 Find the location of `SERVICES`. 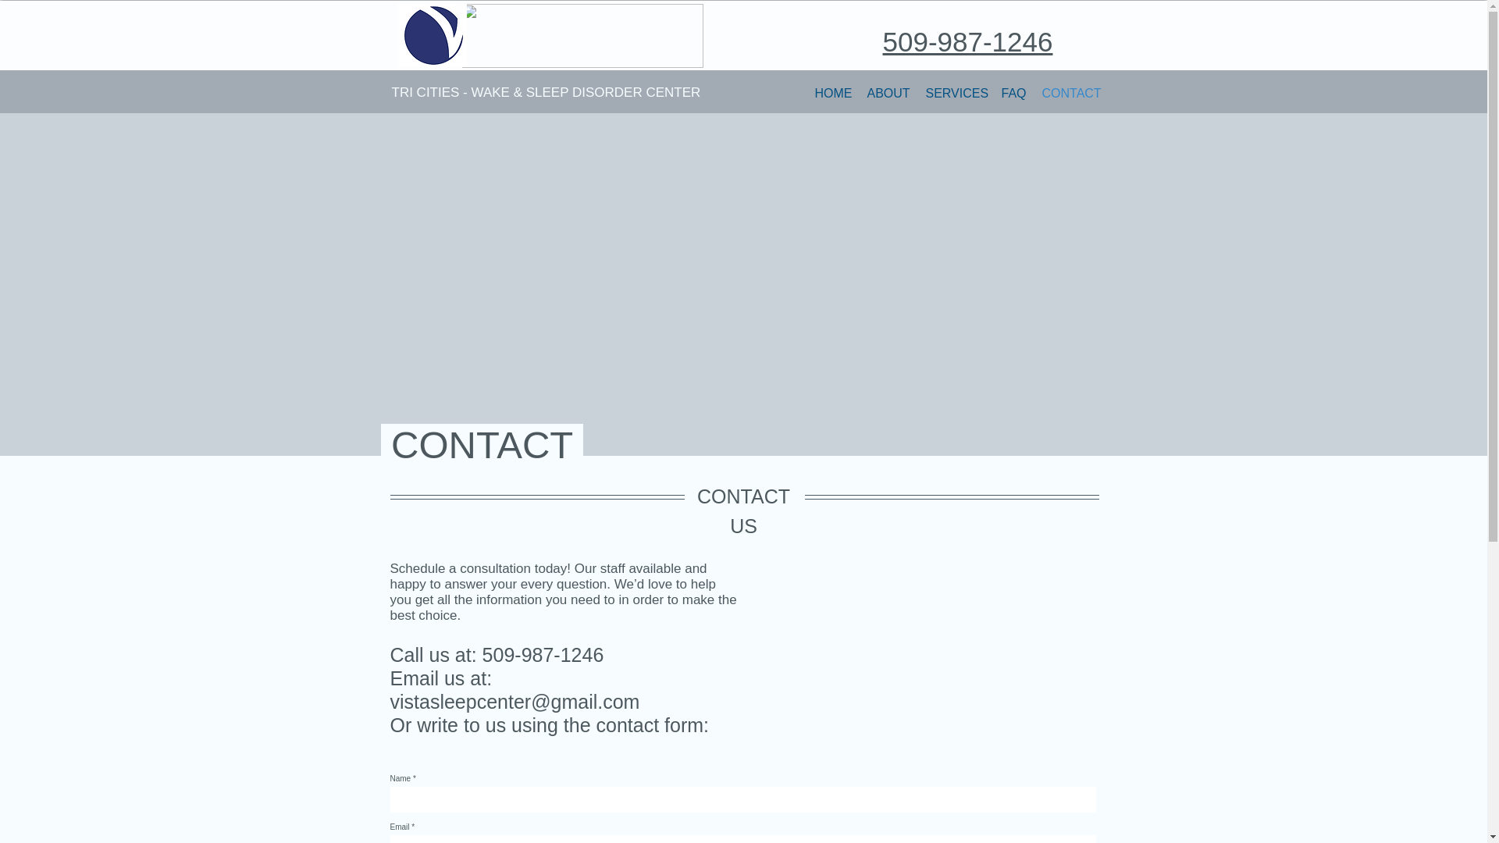

SERVICES is located at coordinates (956, 92).